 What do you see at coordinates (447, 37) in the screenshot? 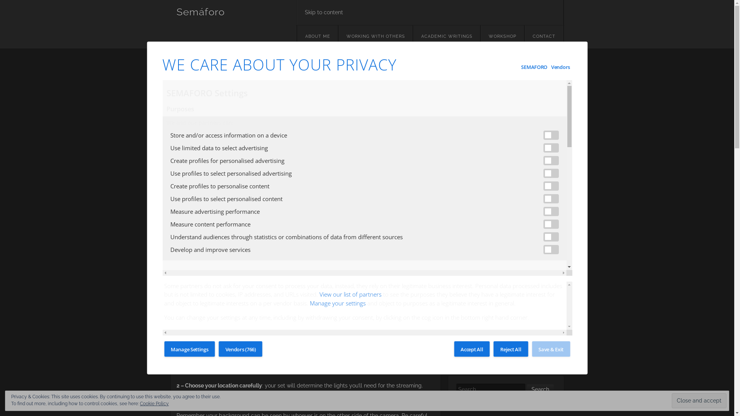
I see `ACADEMIC WRITINGS` at bounding box center [447, 37].